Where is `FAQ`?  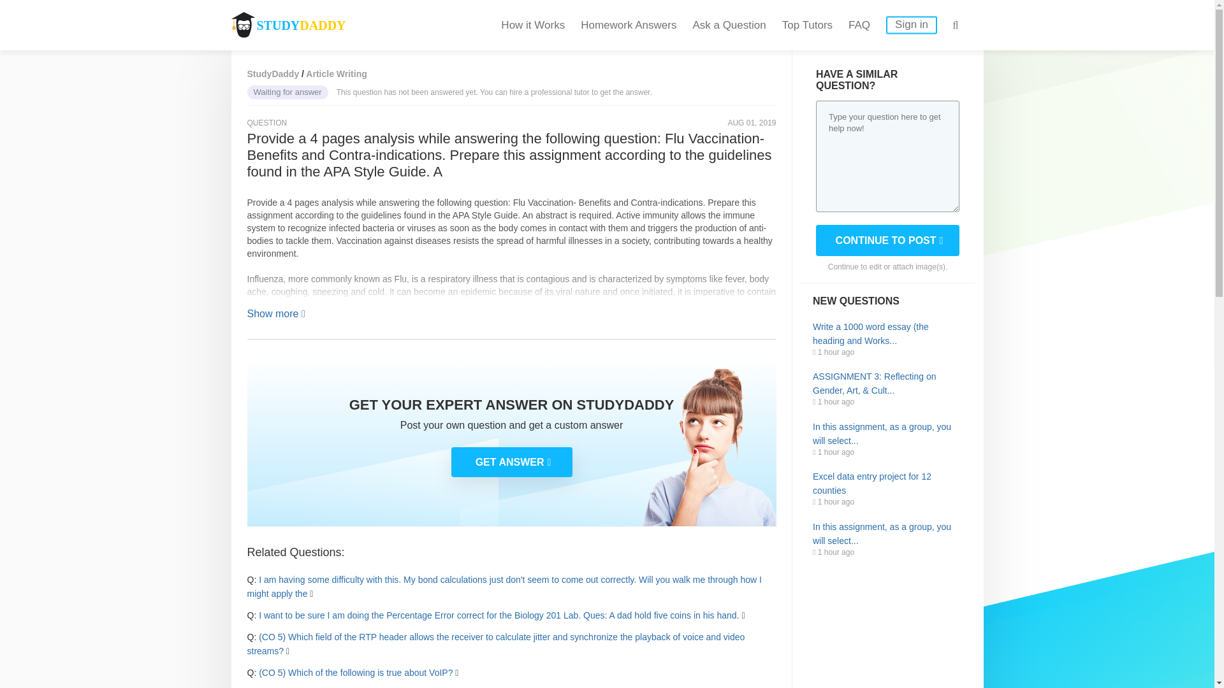 FAQ is located at coordinates (859, 25).